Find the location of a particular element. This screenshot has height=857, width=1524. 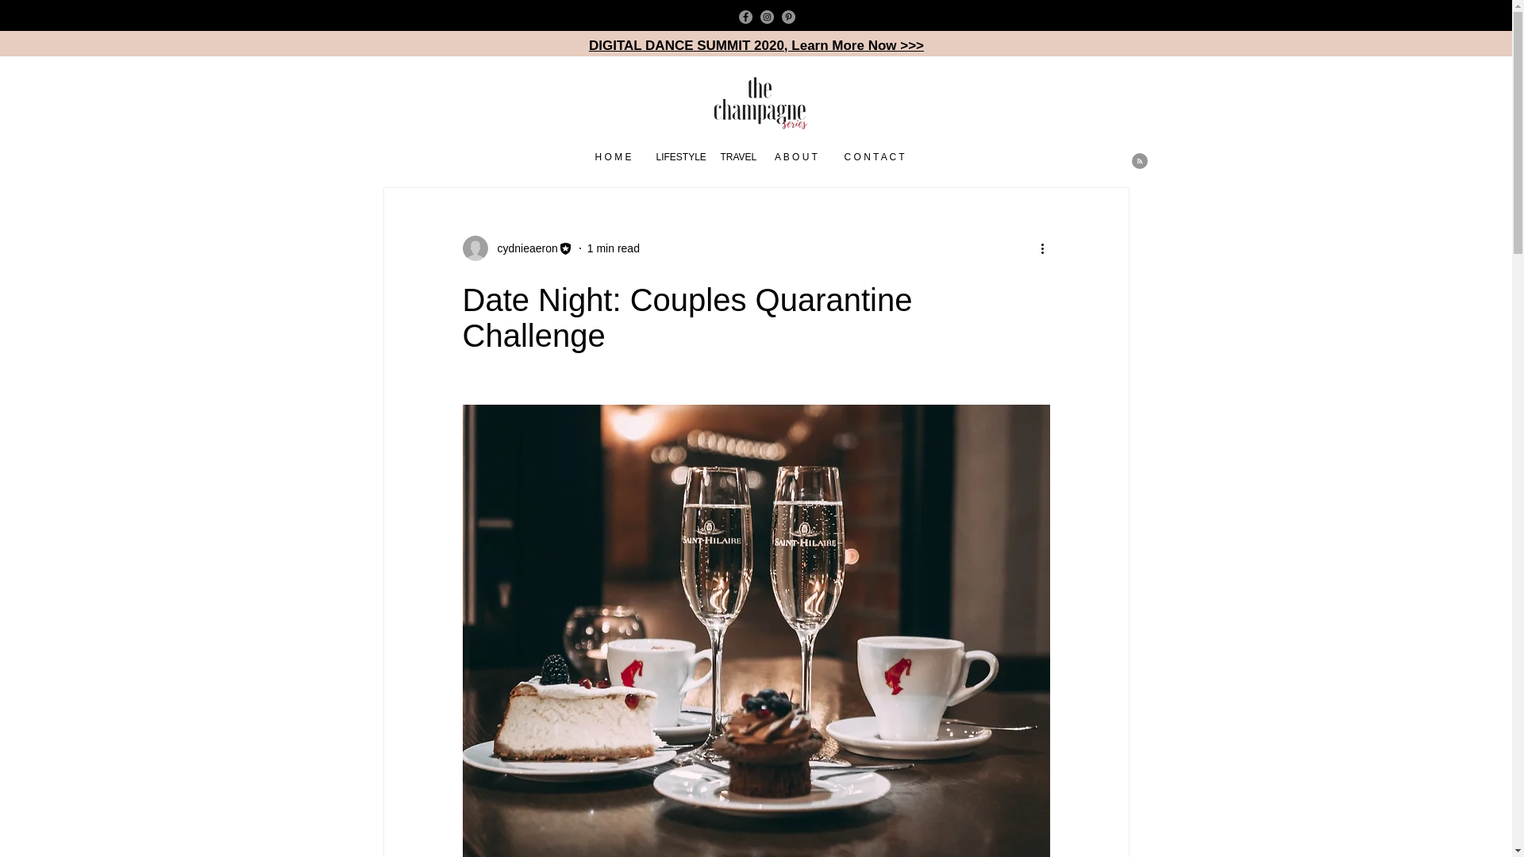

H O M E is located at coordinates (613, 157).